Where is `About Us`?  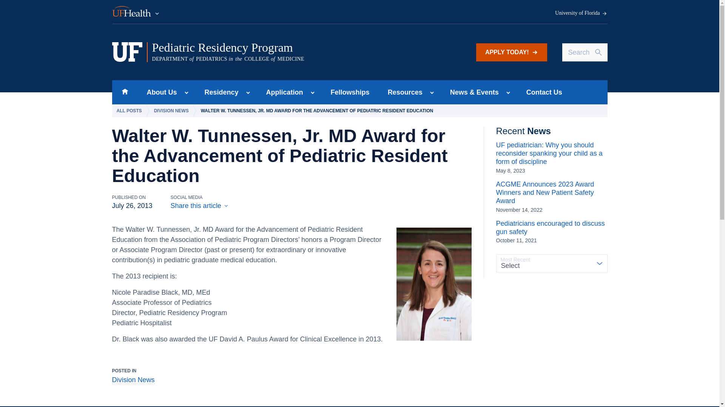 About Us is located at coordinates (159, 92).